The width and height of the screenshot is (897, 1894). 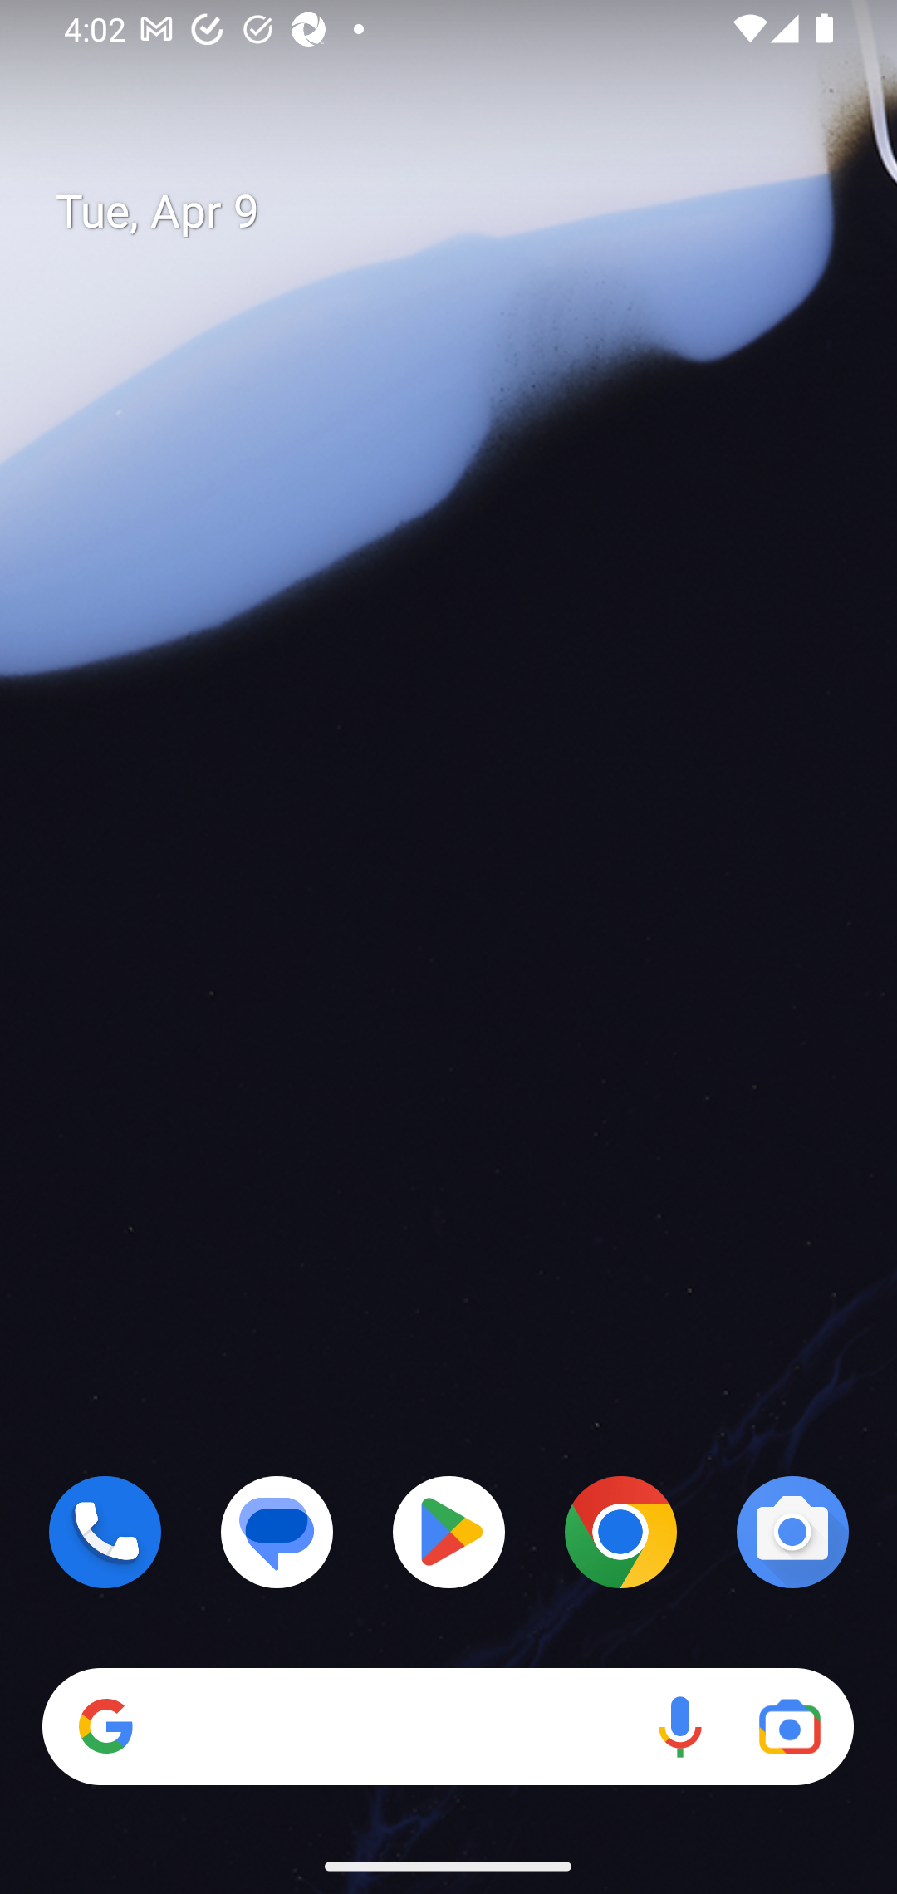 What do you see at coordinates (105, 1532) in the screenshot?
I see `Phone` at bounding box center [105, 1532].